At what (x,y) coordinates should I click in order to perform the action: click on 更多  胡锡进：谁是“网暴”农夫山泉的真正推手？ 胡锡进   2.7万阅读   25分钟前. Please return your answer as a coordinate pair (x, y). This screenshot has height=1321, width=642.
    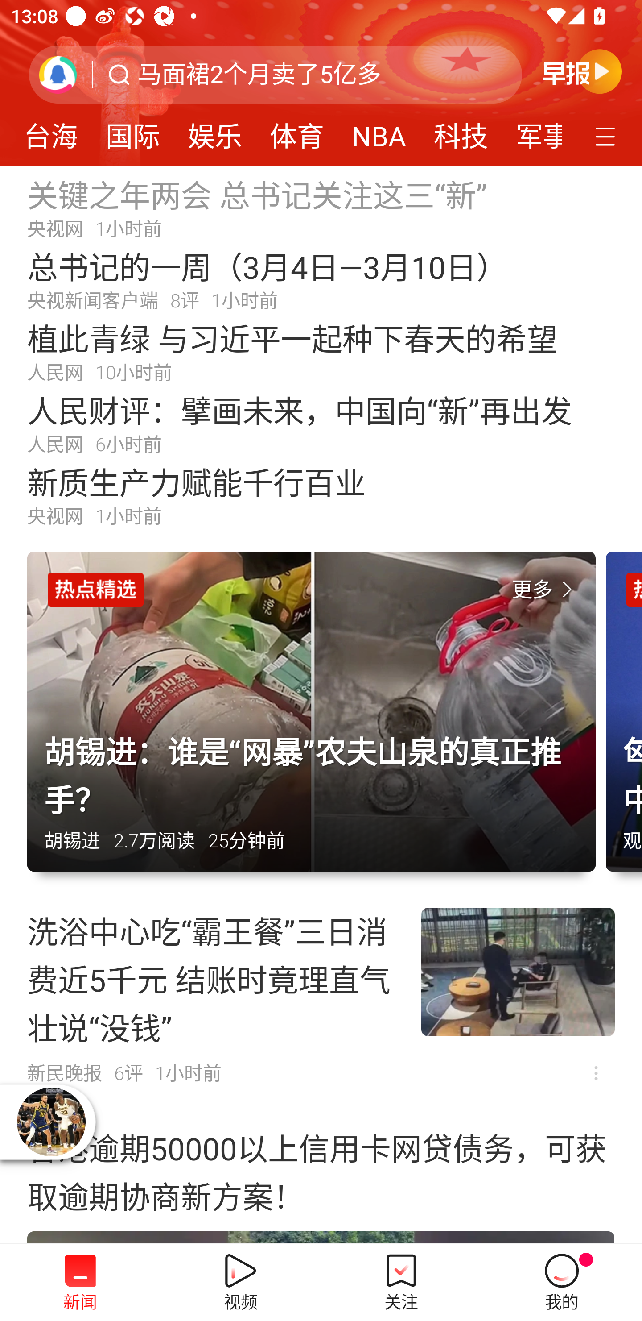
    Looking at the image, I should click on (317, 719).